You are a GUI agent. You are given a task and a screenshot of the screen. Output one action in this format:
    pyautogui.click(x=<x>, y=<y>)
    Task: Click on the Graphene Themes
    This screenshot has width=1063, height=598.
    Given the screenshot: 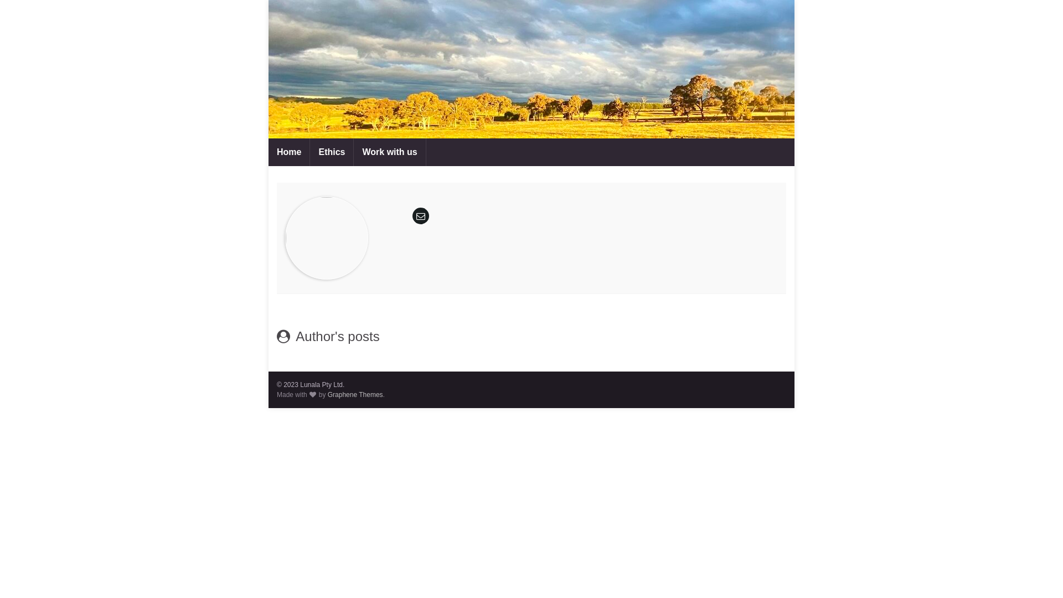 What is the action you would take?
    pyautogui.click(x=355, y=395)
    